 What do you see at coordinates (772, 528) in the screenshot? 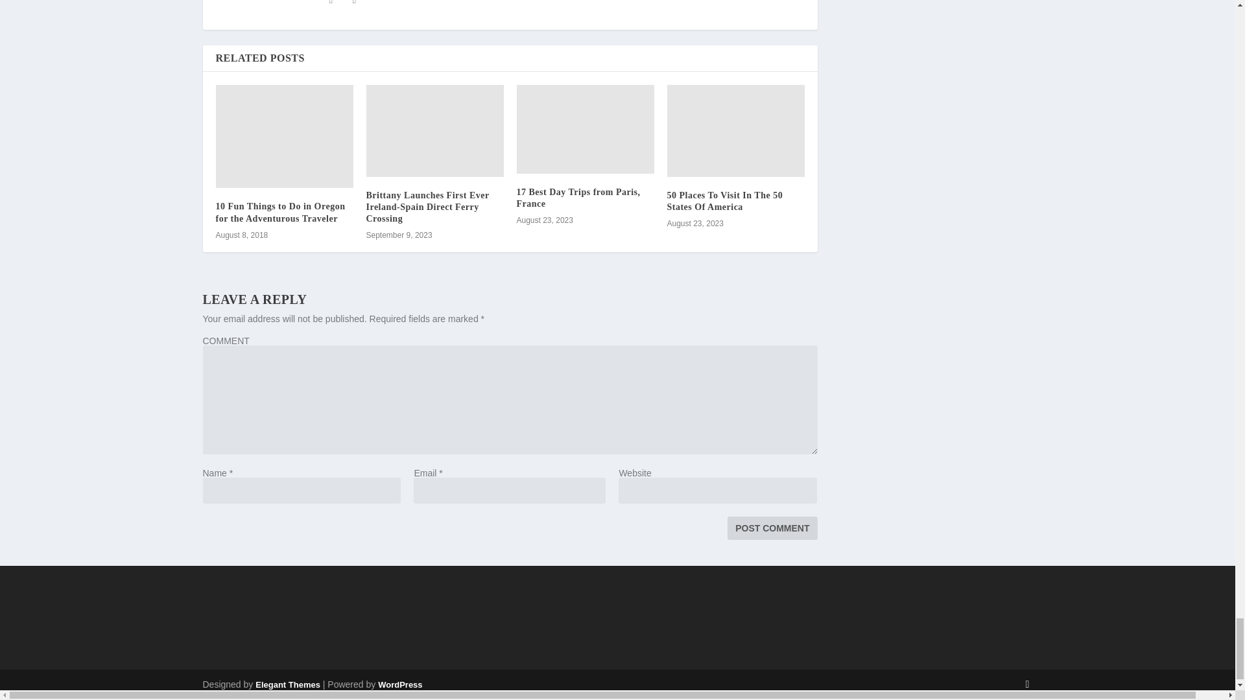
I see `Post Comment` at bounding box center [772, 528].